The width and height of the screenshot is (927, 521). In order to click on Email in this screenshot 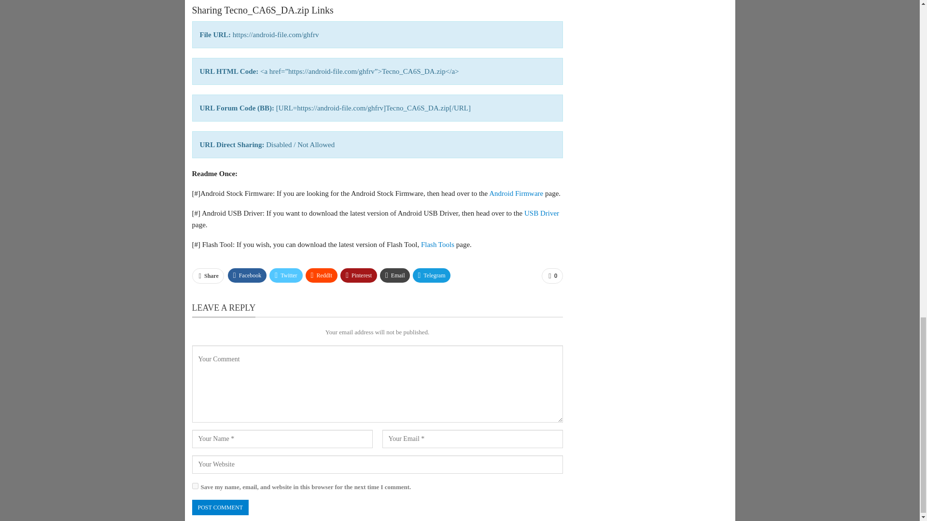, I will do `click(395, 275)`.